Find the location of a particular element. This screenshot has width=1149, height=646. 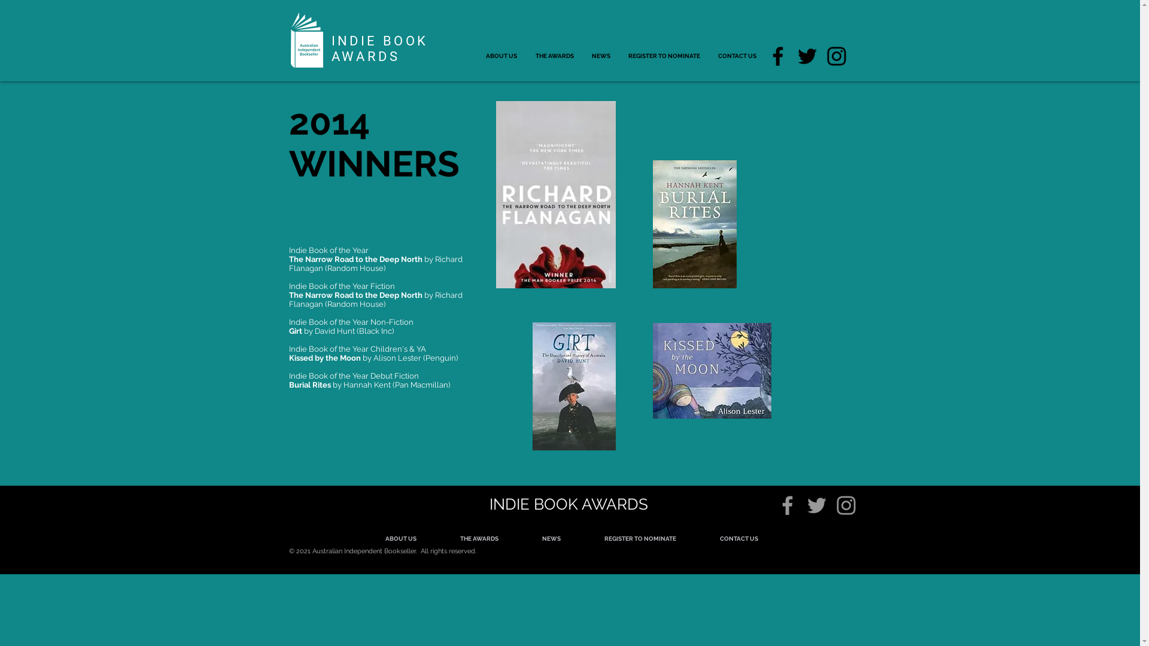

THE AWARDS is located at coordinates (479, 539).